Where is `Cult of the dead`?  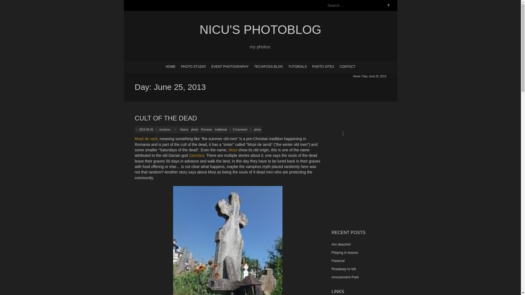 Cult of the dead is located at coordinates (146, 129).